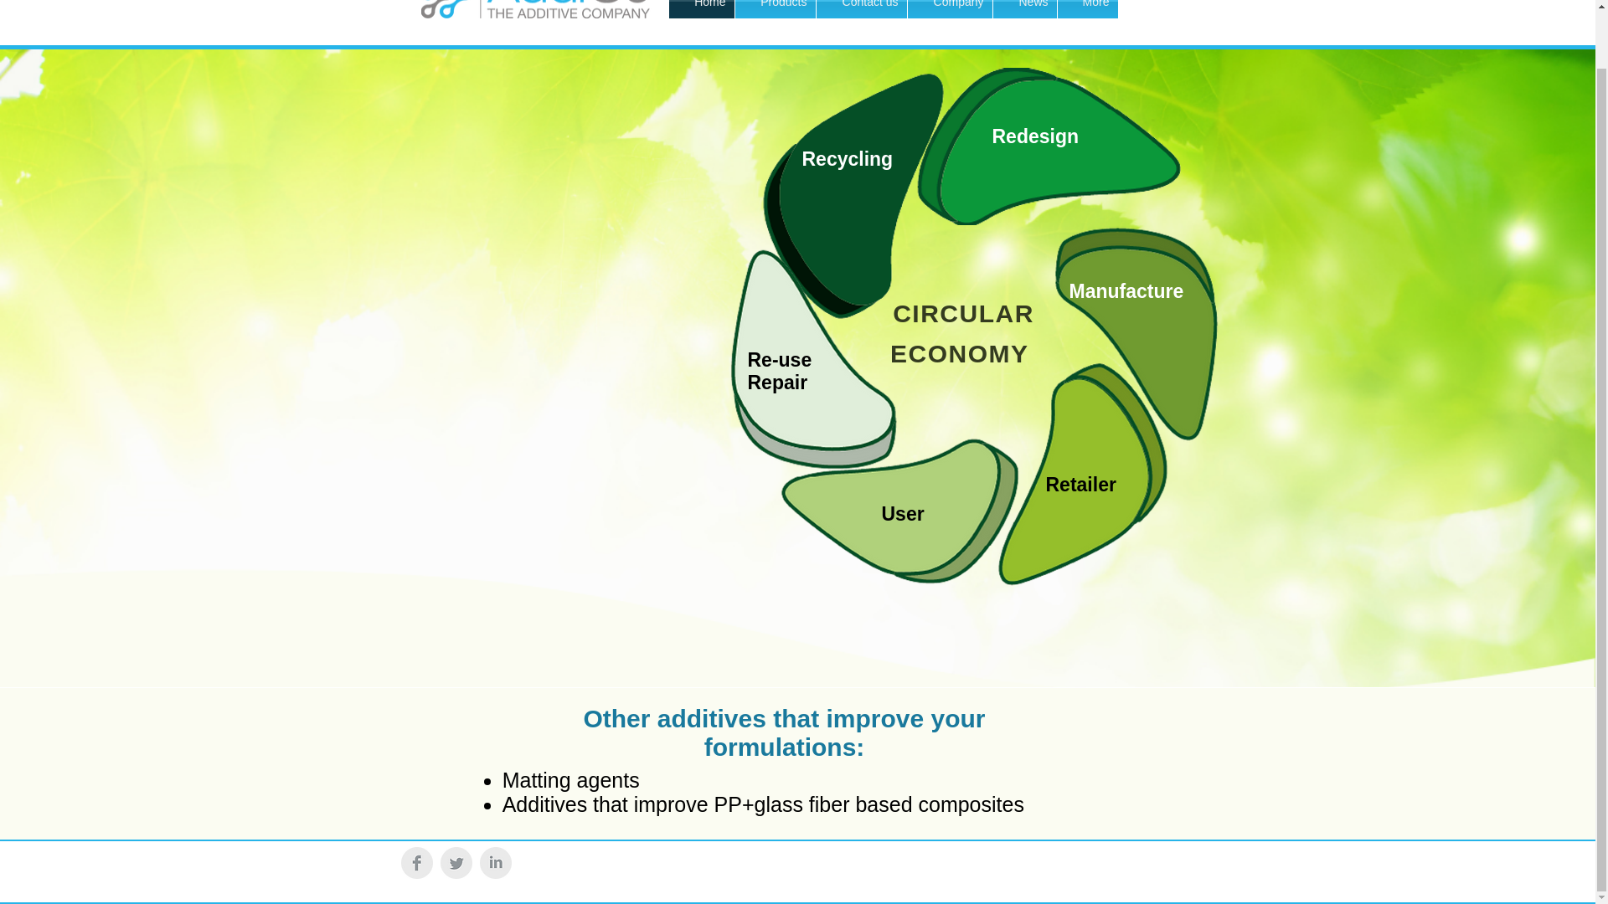 This screenshot has width=1608, height=904. What do you see at coordinates (700, 8) in the screenshot?
I see `Home` at bounding box center [700, 8].